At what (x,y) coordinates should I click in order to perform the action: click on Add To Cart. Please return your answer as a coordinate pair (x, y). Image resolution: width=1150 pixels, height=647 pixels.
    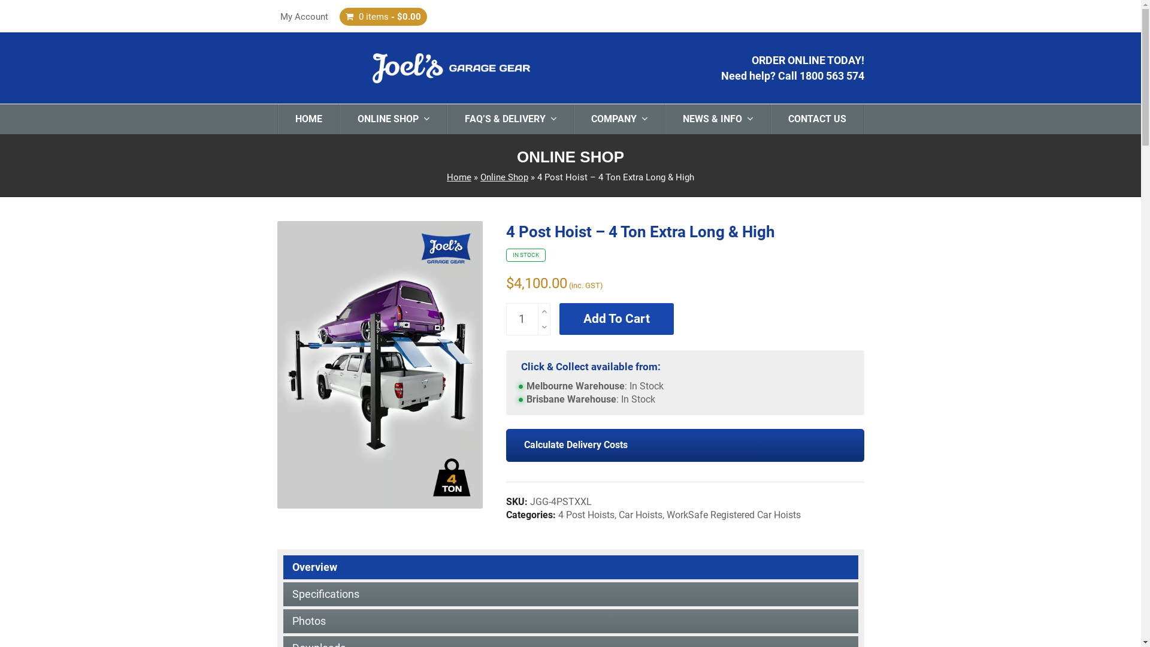
    Looking at the image, I should click on (617, 319).